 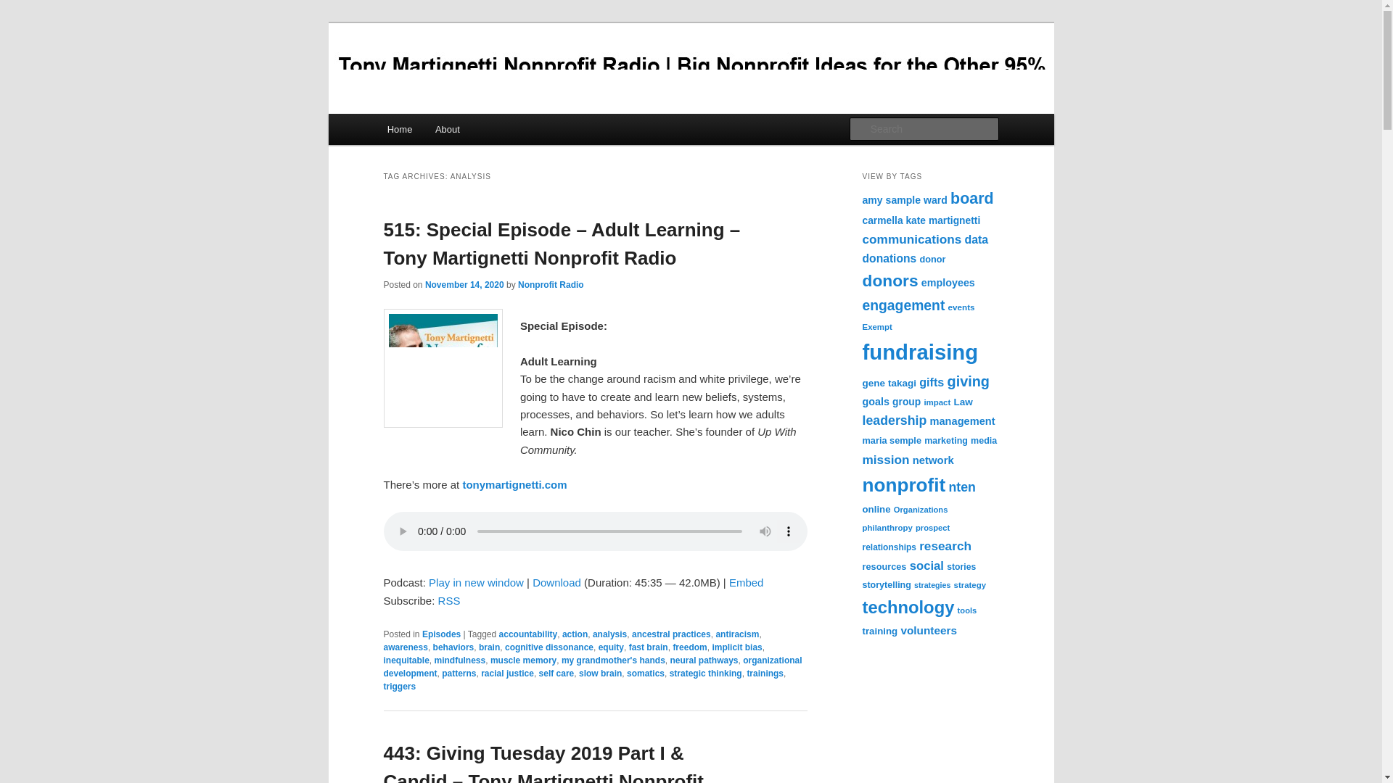 What do you see at coordinates (476, 582) in the screenshot?
I see `Play in new window` at bounding box center [476, 582].